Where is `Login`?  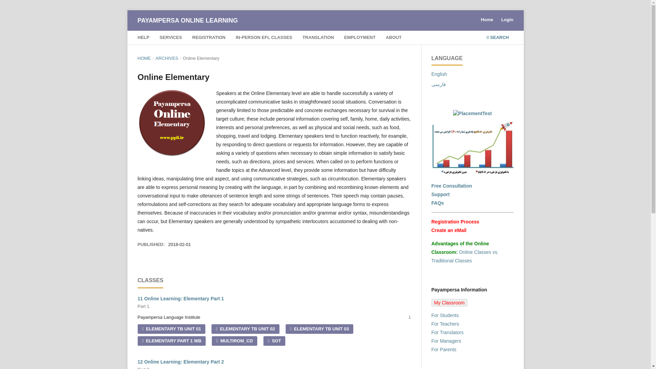 Login is located at coordinates (443, 350).